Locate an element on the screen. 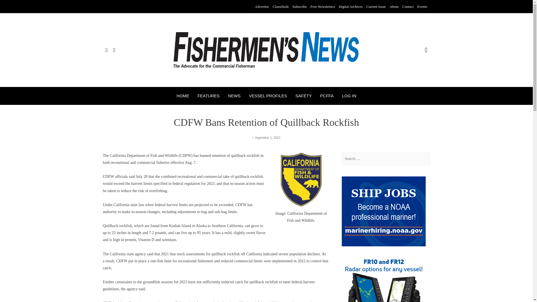 This screenshot has width=537, height=302. About is located at coordinates (394, 7).